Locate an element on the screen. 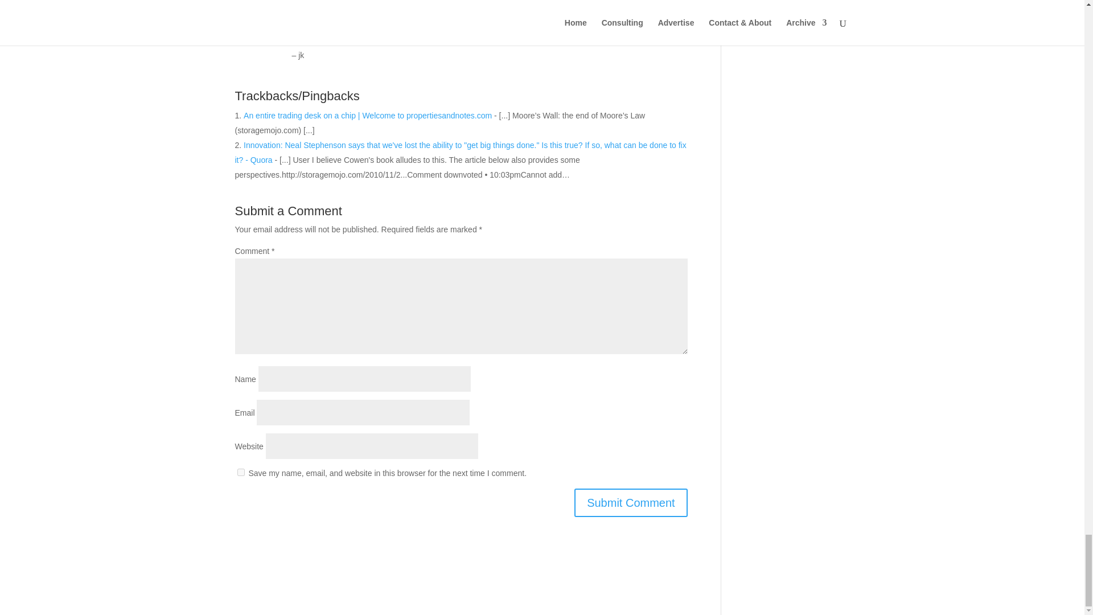 This screenshot has height=615, width=1093. yes is located at coordinates (240, 471).